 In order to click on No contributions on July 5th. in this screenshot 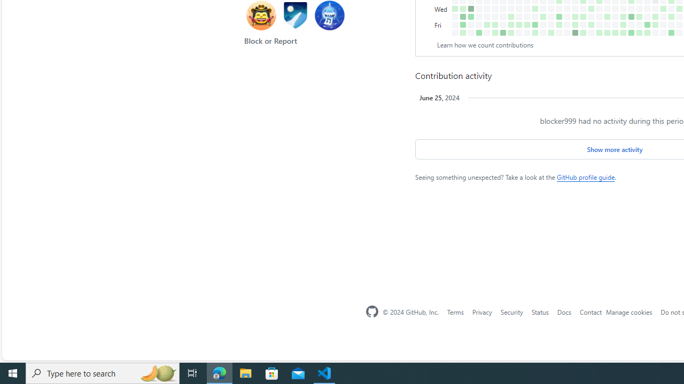, I will do `click(663, 25)`.